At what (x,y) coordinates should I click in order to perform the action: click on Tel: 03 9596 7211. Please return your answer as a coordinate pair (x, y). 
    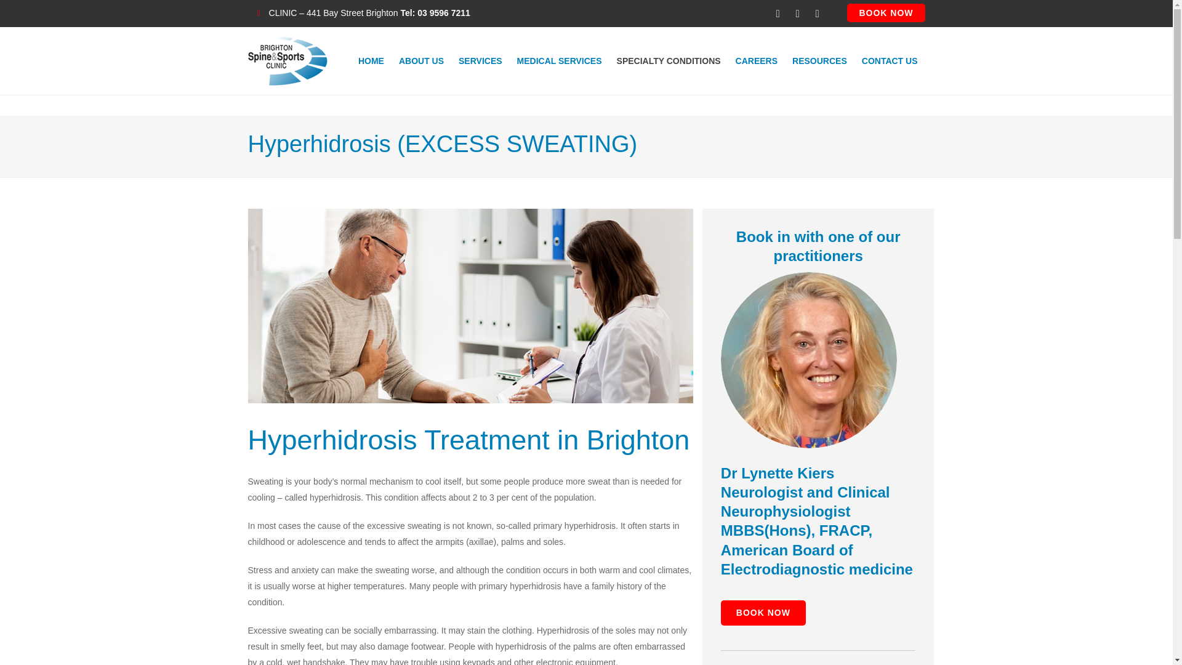
    Looking at the image, I should click on (435, 12).